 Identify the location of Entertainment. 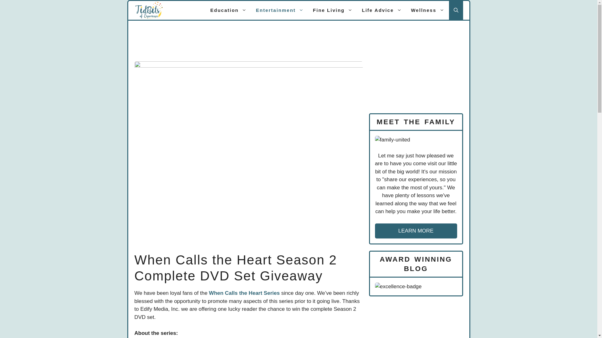
(280, 10).